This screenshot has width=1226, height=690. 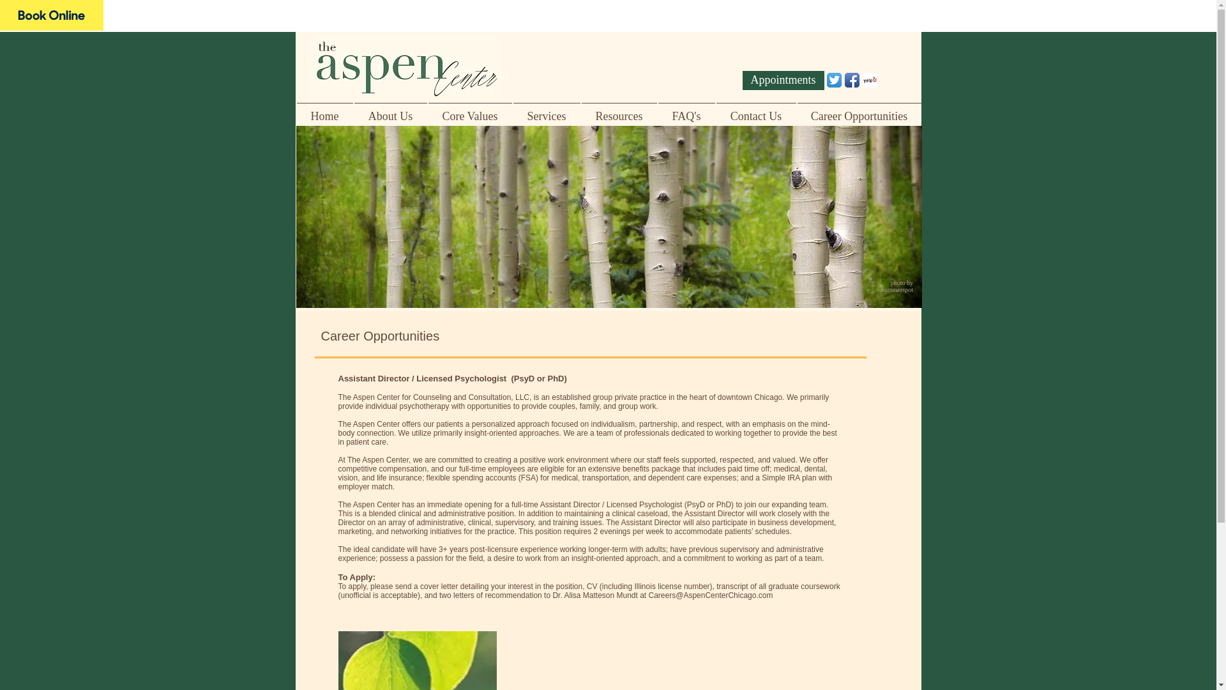 I want to click on The Aspen Center, so click(x=51, y=15).